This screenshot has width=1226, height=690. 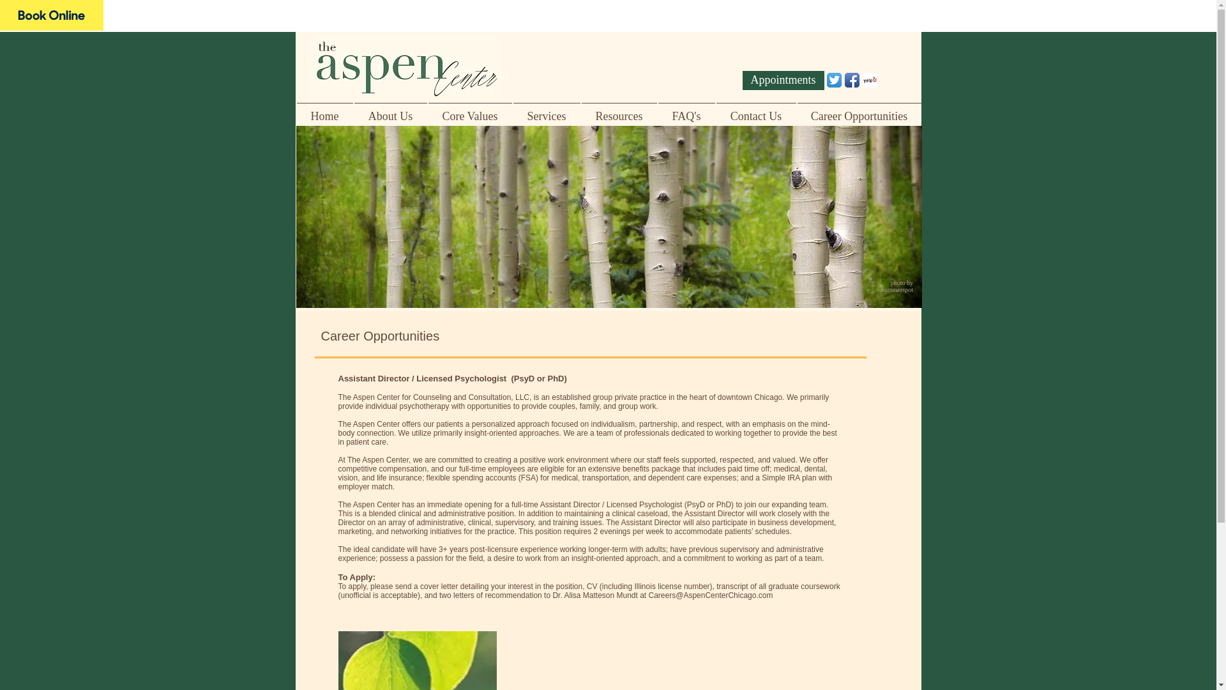 I want to click on The Aspen Center, so click(x=51, y=15).